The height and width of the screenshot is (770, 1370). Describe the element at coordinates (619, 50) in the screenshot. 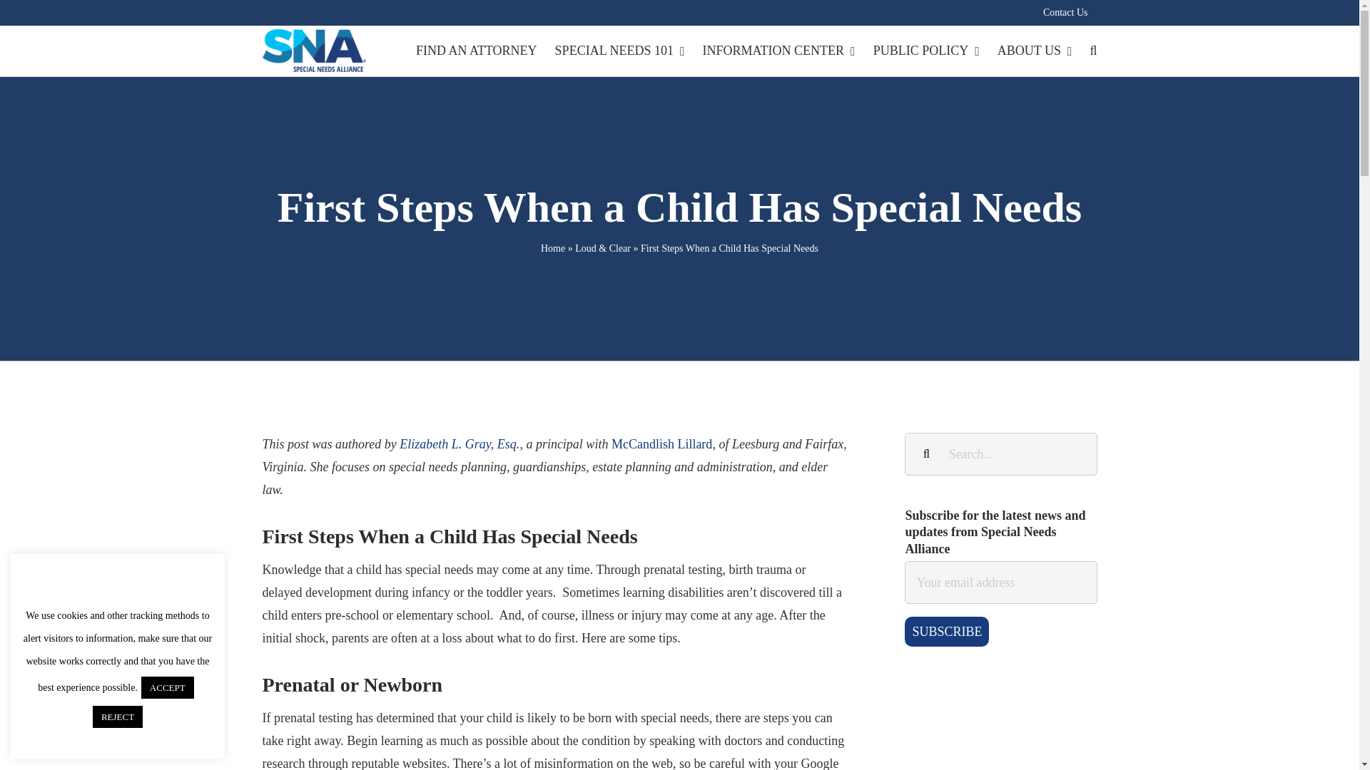

I see `SPECIAL NEEDS 101` at that location.